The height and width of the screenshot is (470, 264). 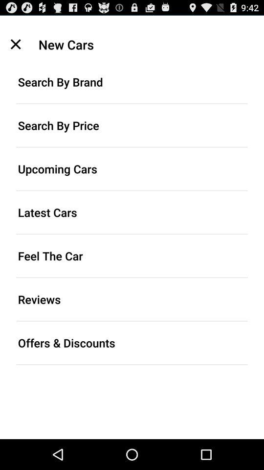 I want to click on closeout, so click(x=16, y=44).